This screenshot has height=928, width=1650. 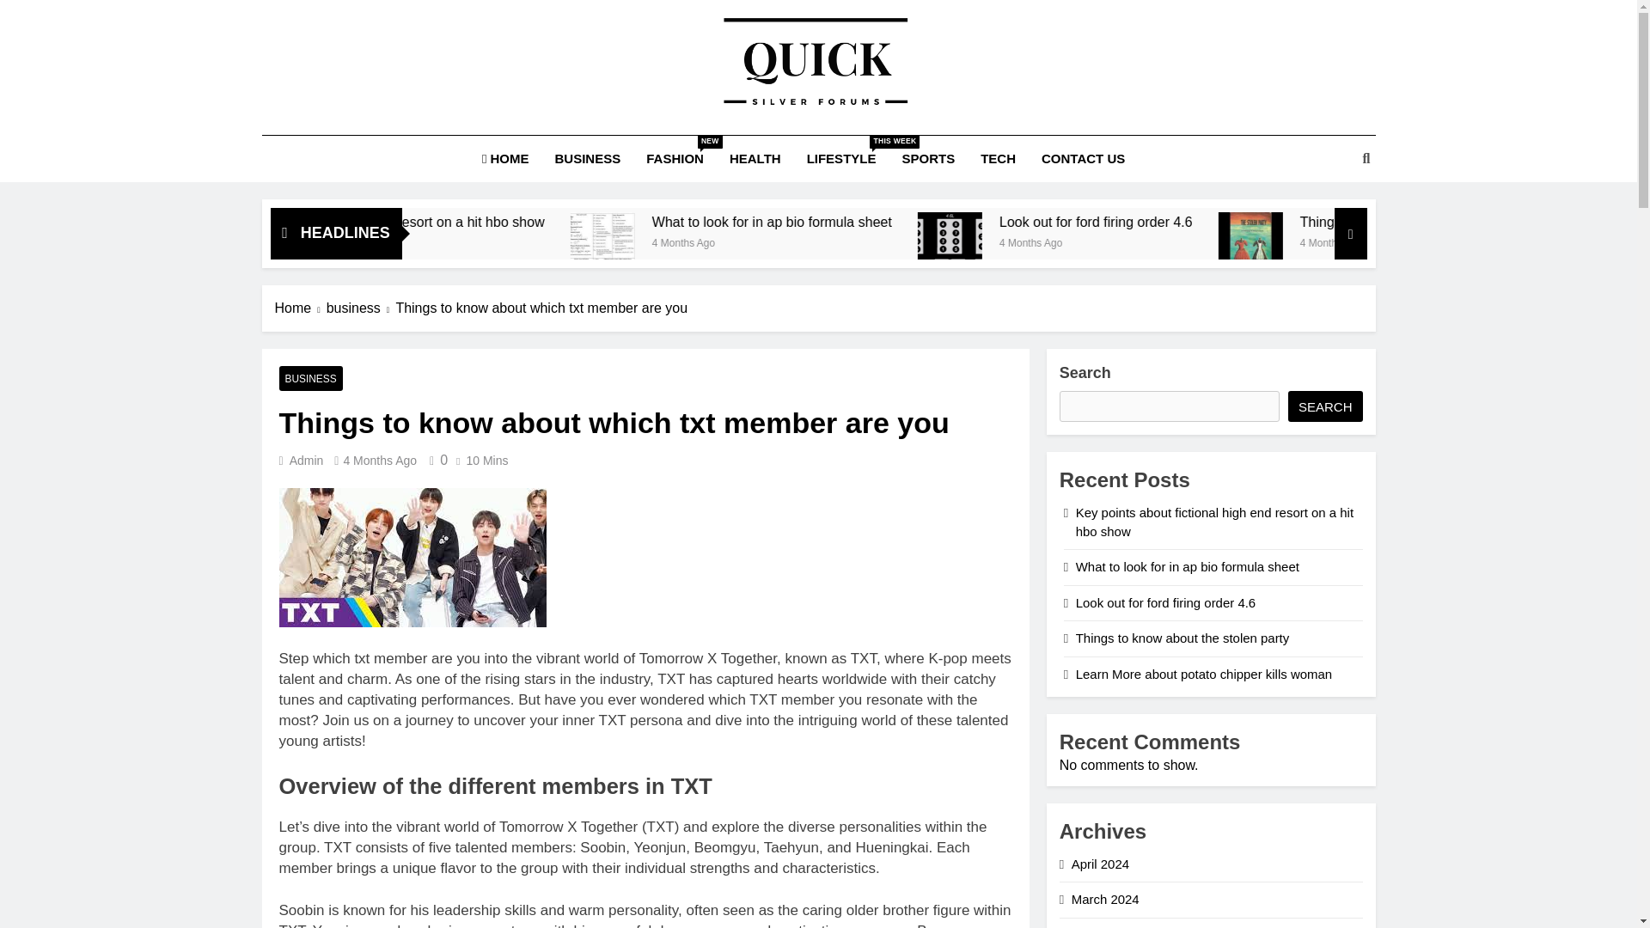 I want to click on Key points about fictional high end resort on a hit hbo show, so click(x=655, y=221).